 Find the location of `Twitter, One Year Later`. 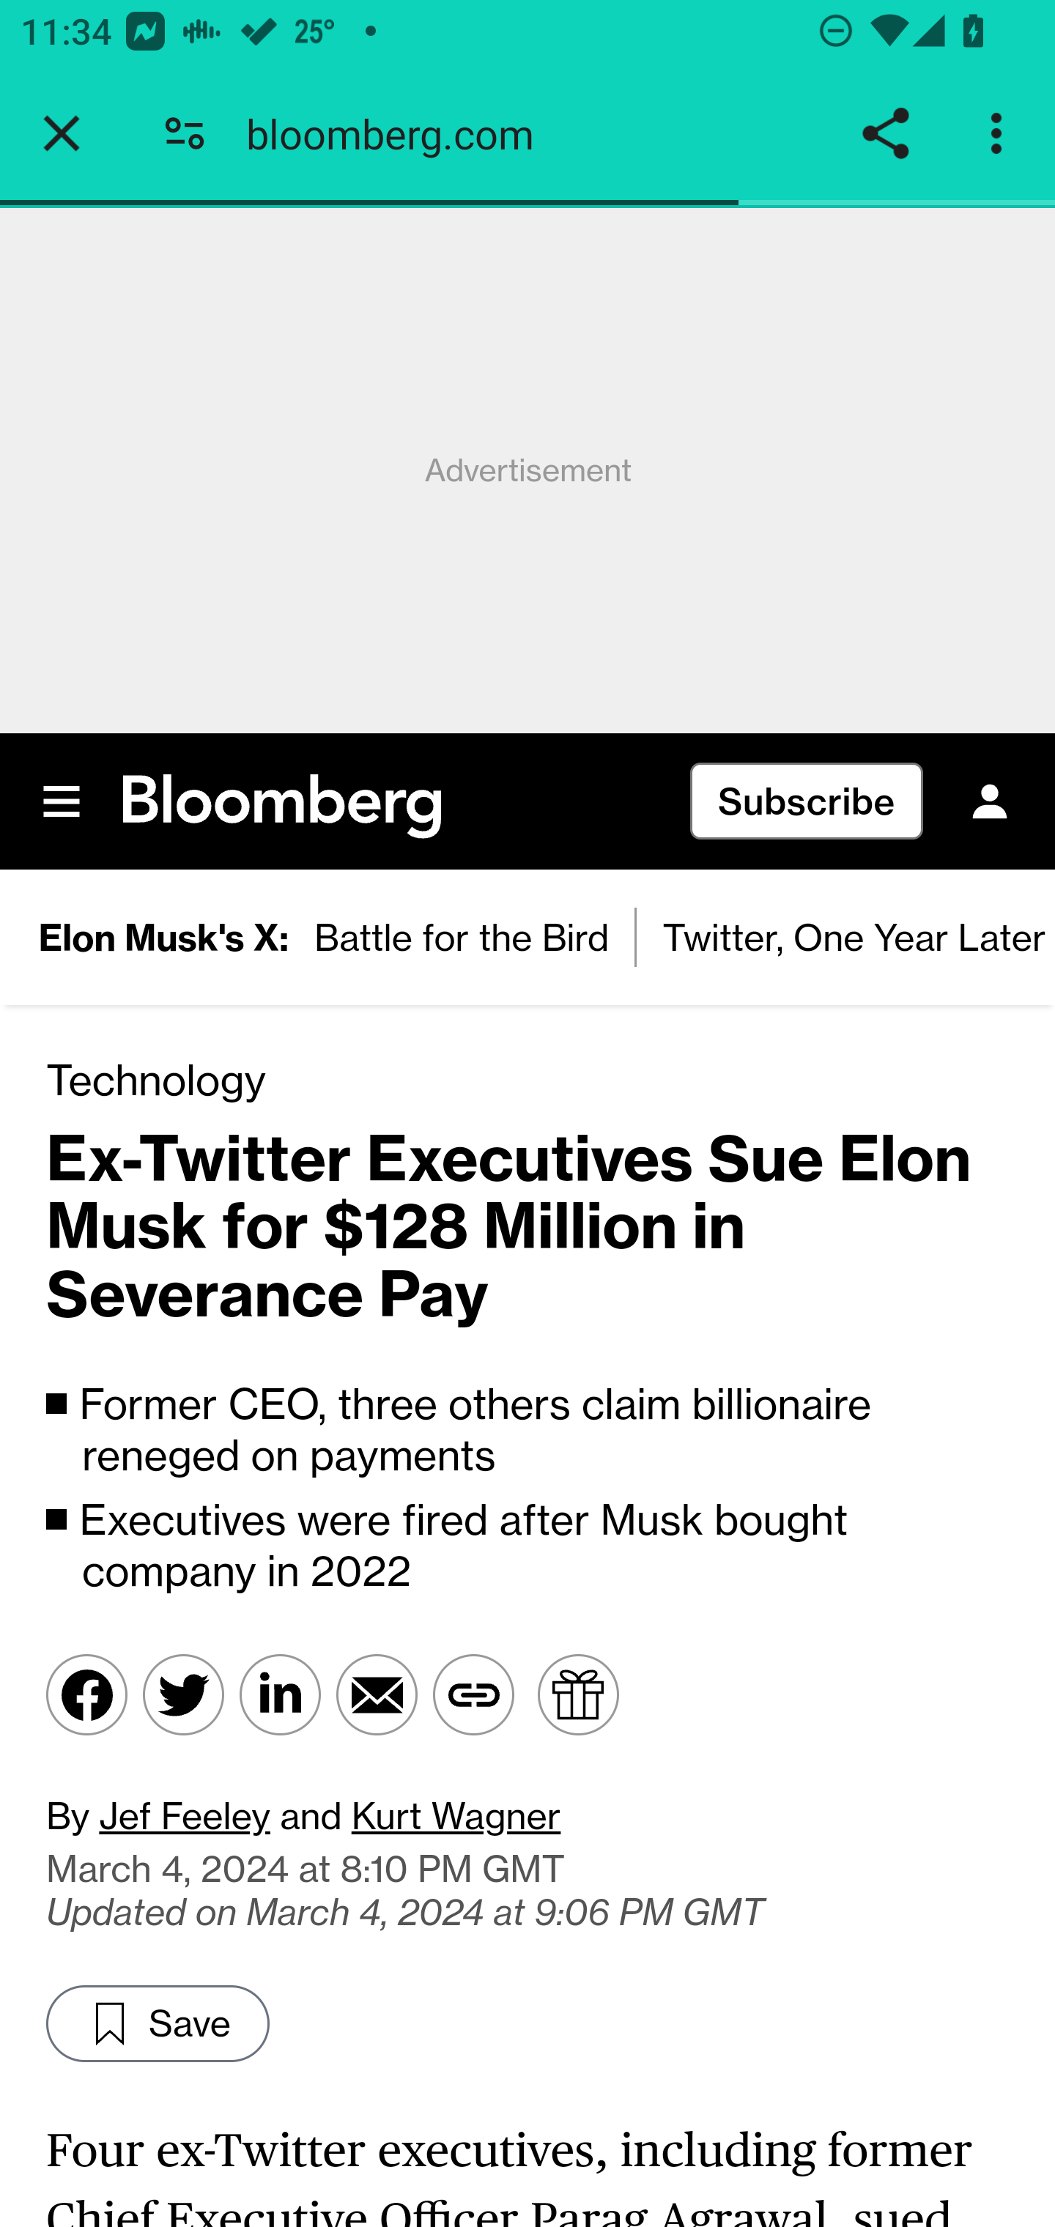

Twitter, One Year Later is located at coordinates (845, 938).